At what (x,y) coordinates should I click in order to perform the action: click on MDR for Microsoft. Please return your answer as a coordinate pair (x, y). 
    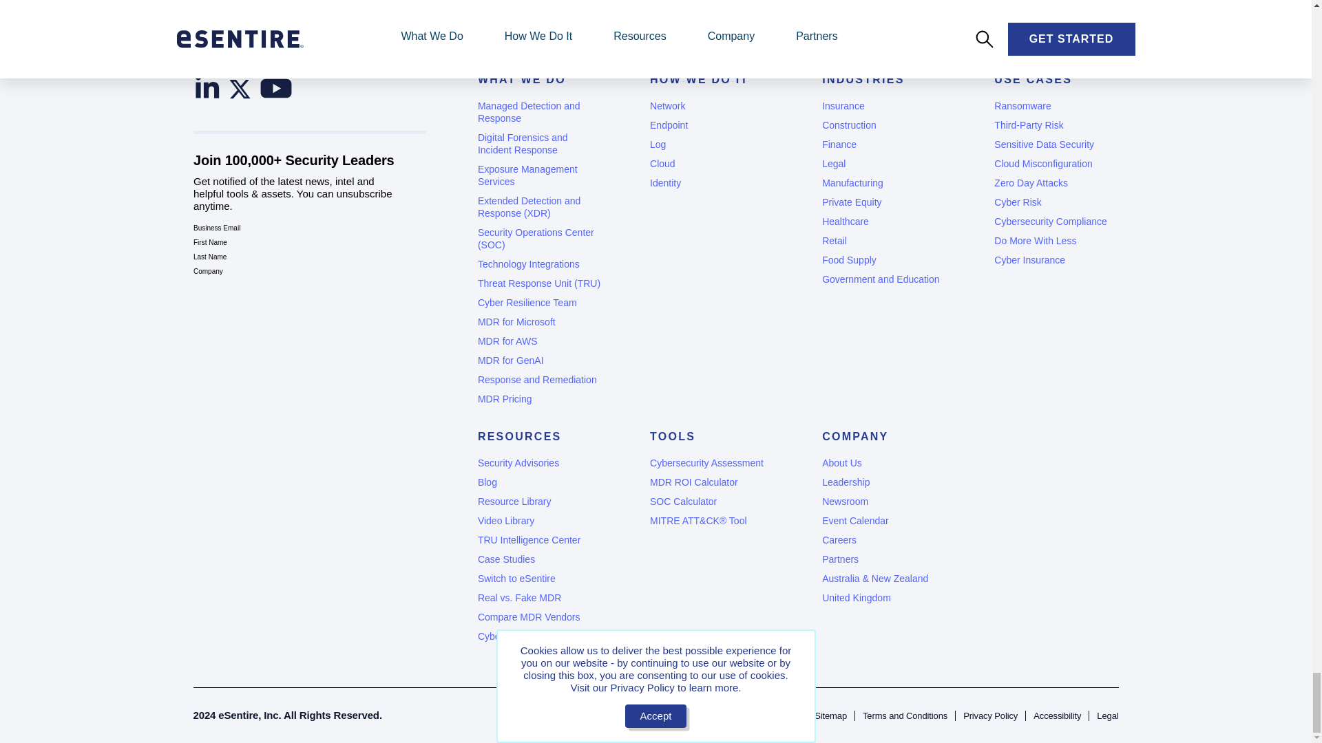
    Looking at the image, I should click on (539, 322).